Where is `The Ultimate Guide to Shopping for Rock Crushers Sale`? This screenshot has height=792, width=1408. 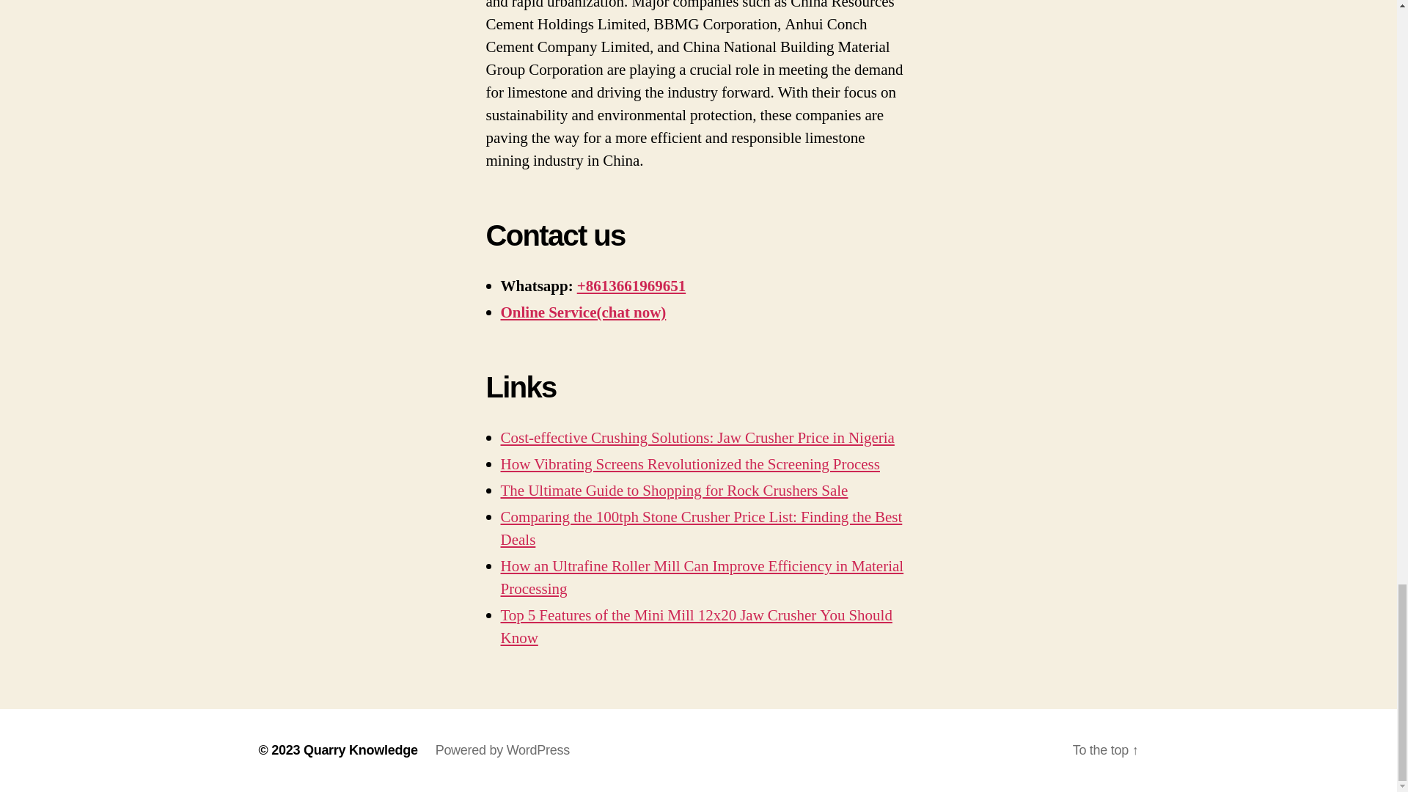 The Ultimate Guide to Shopping for Rock Crushers Sale is located at coordinates (673, 490).